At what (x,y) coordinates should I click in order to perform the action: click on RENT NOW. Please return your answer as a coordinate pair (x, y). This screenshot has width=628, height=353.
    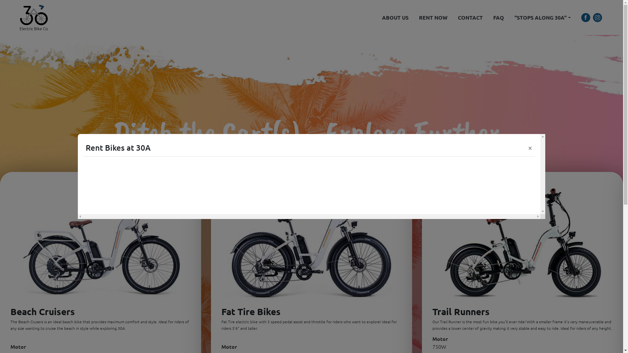
    Looking at the image, I should click on (433, 18).